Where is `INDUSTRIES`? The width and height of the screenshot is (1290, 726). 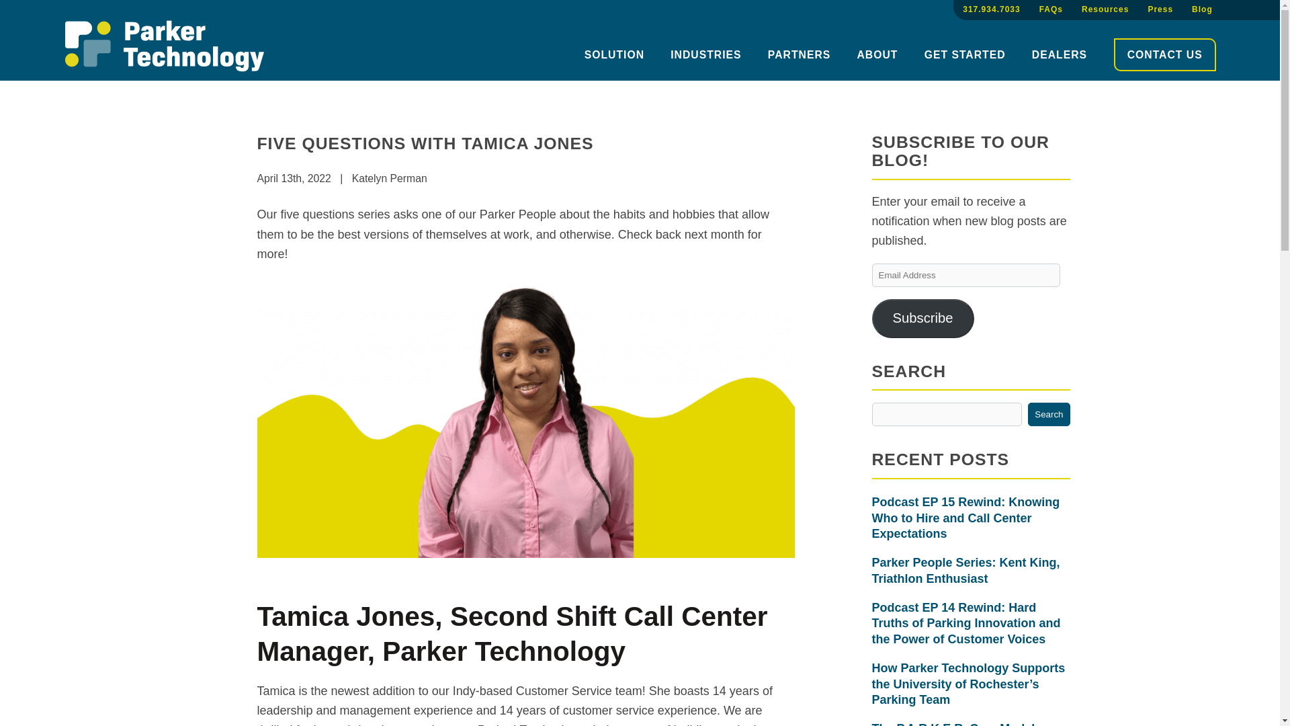 INDUSTRIES is located at coordinates (705, 55).